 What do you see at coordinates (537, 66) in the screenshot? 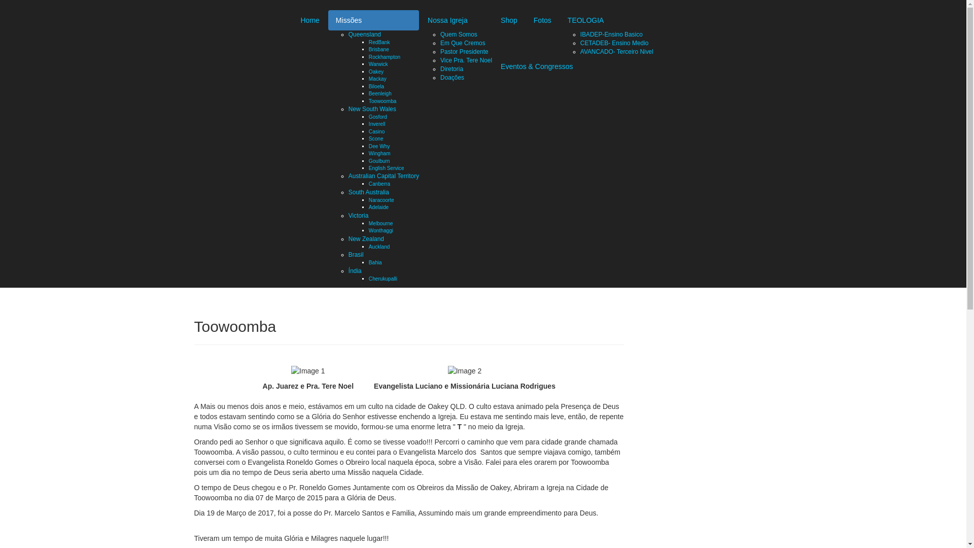
I see `Eventos & Congressos` at bounding box center [537, 66].